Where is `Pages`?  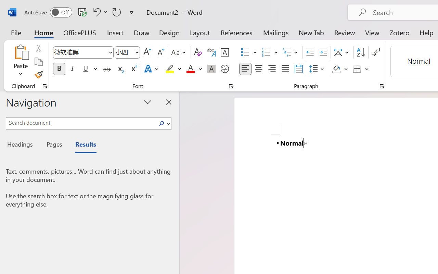
Pages is located at coordinates (53, 145).